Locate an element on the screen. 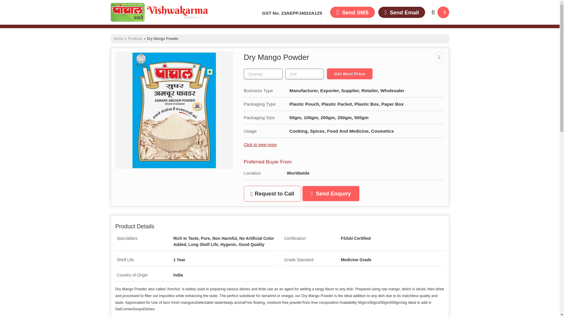 The width and height of the screenshot is (564, 317). Products is located at coordinates (135, 39).